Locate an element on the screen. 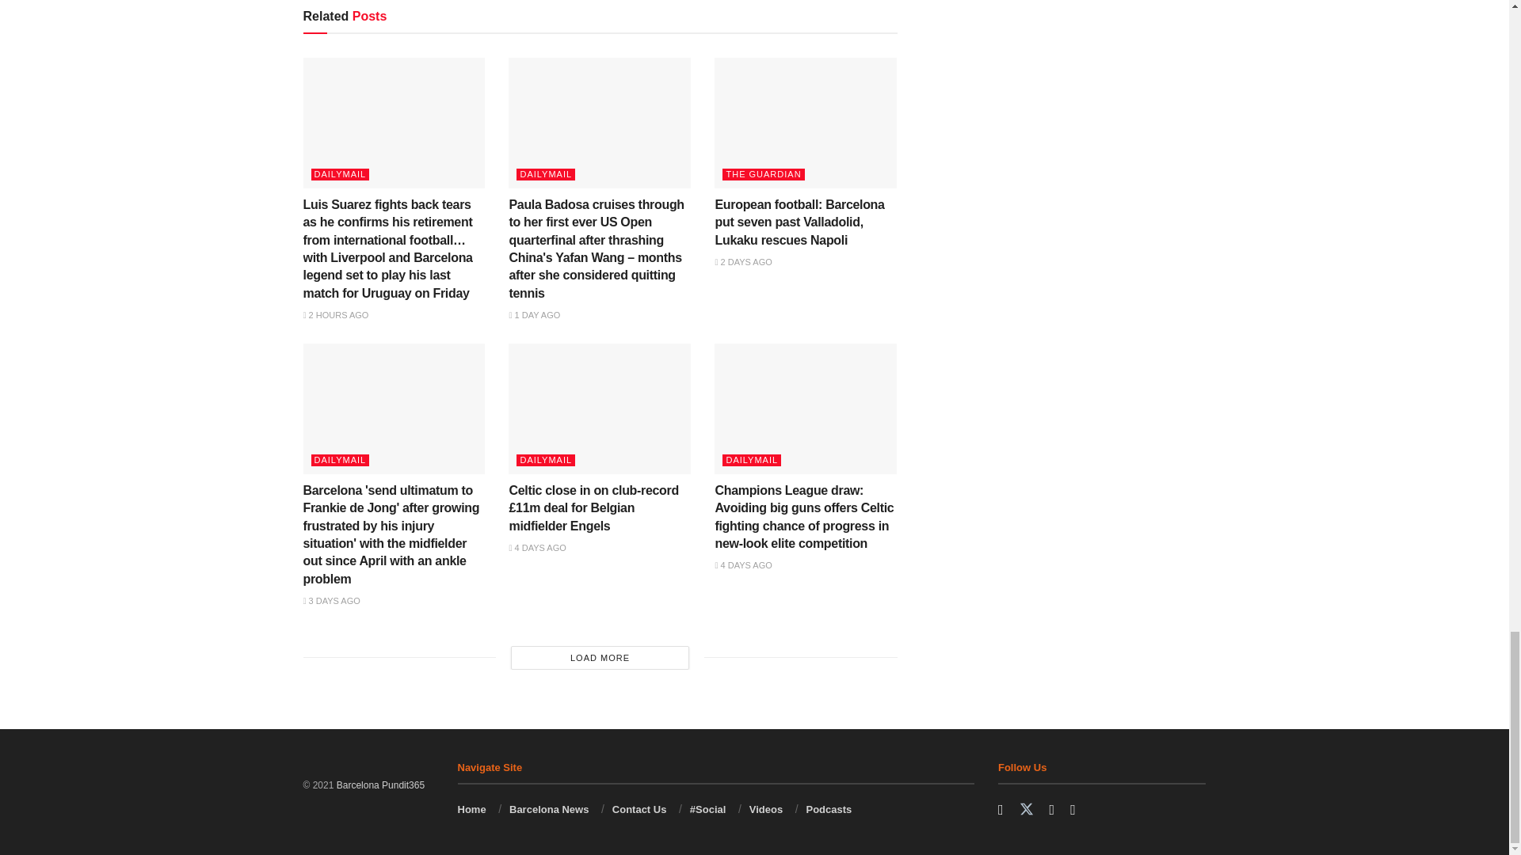 The width and height of the screenshot is (1521, 855). 2 HOURS AGO is located at coordinates (335, 315).